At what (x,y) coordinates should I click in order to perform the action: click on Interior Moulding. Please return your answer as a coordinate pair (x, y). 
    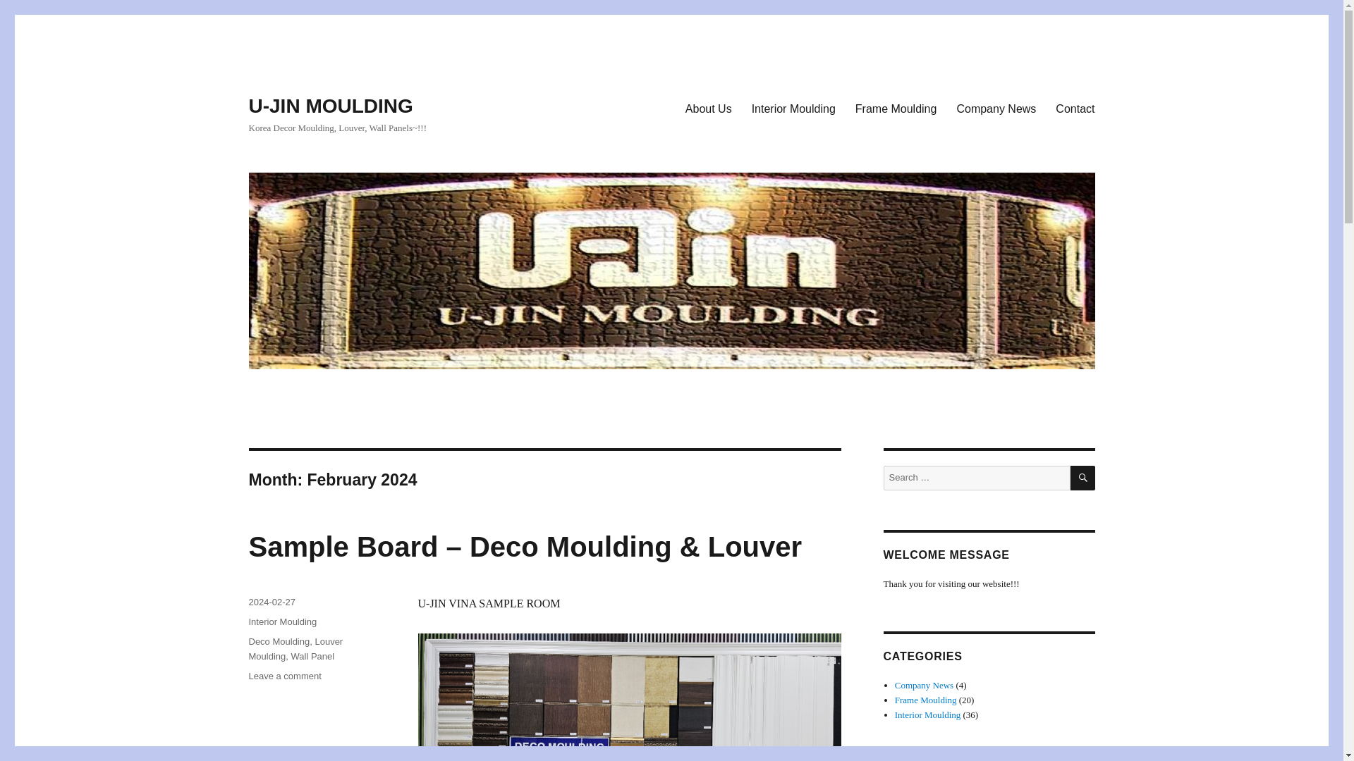
    Looking at the image, I should click on (282, 621).